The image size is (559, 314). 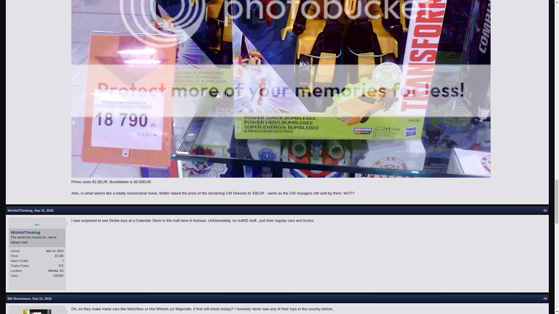 I want to click on Sep 15, 2016, so click(x=42, y=298).